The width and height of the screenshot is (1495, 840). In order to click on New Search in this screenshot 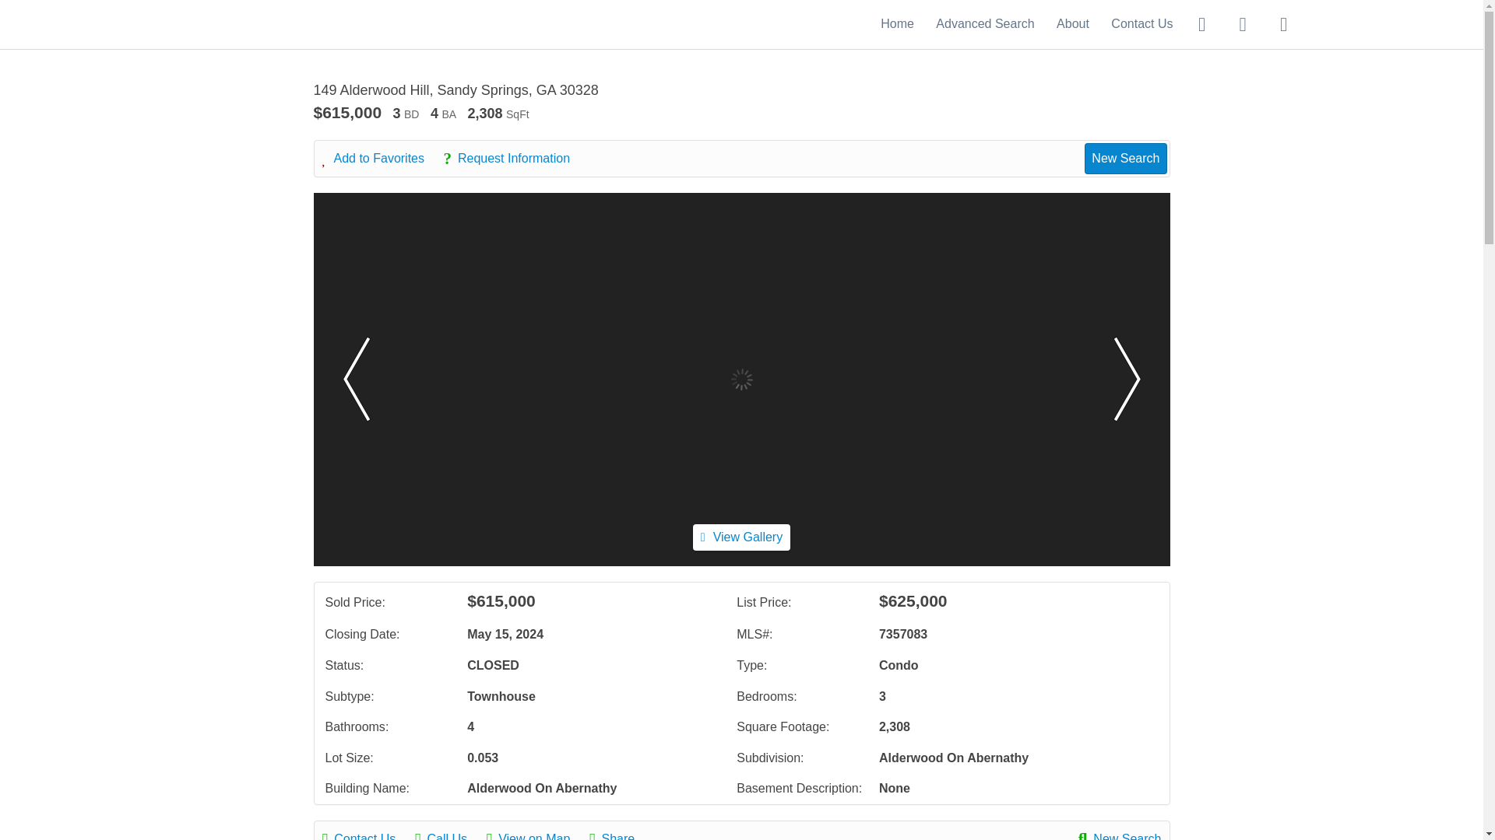, I will do `click(1120, 834)`.